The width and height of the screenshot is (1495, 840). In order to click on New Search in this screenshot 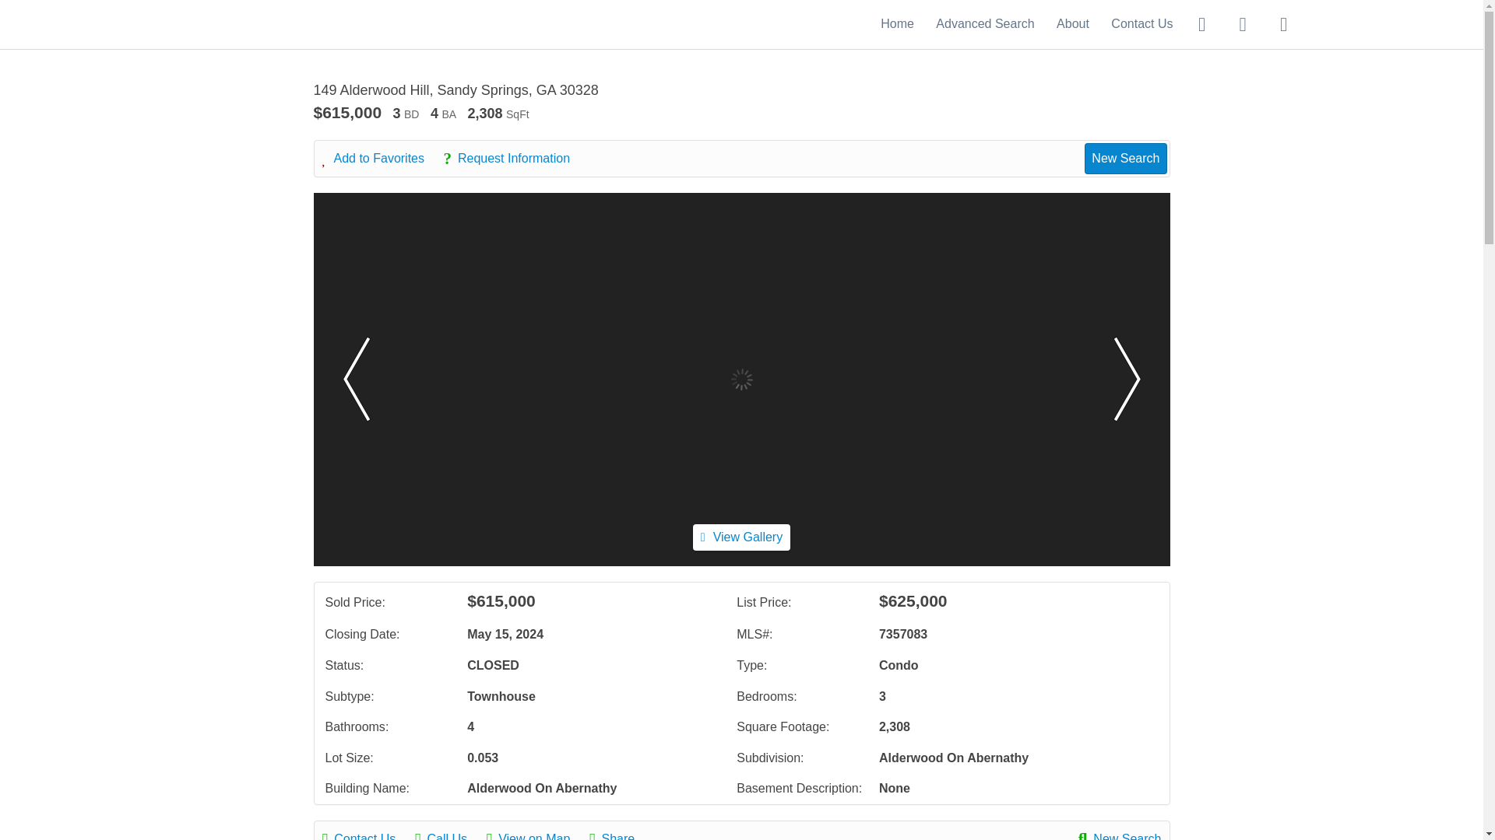, I will do `click(1120, 834)`.